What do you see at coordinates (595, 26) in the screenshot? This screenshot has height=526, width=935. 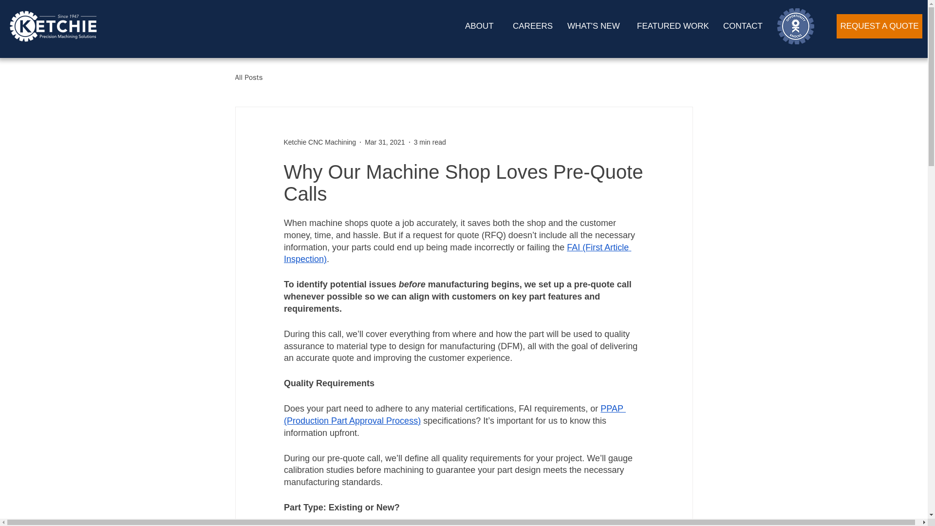 I see `WHAT'S NEW` at bounding box center [595, 26].